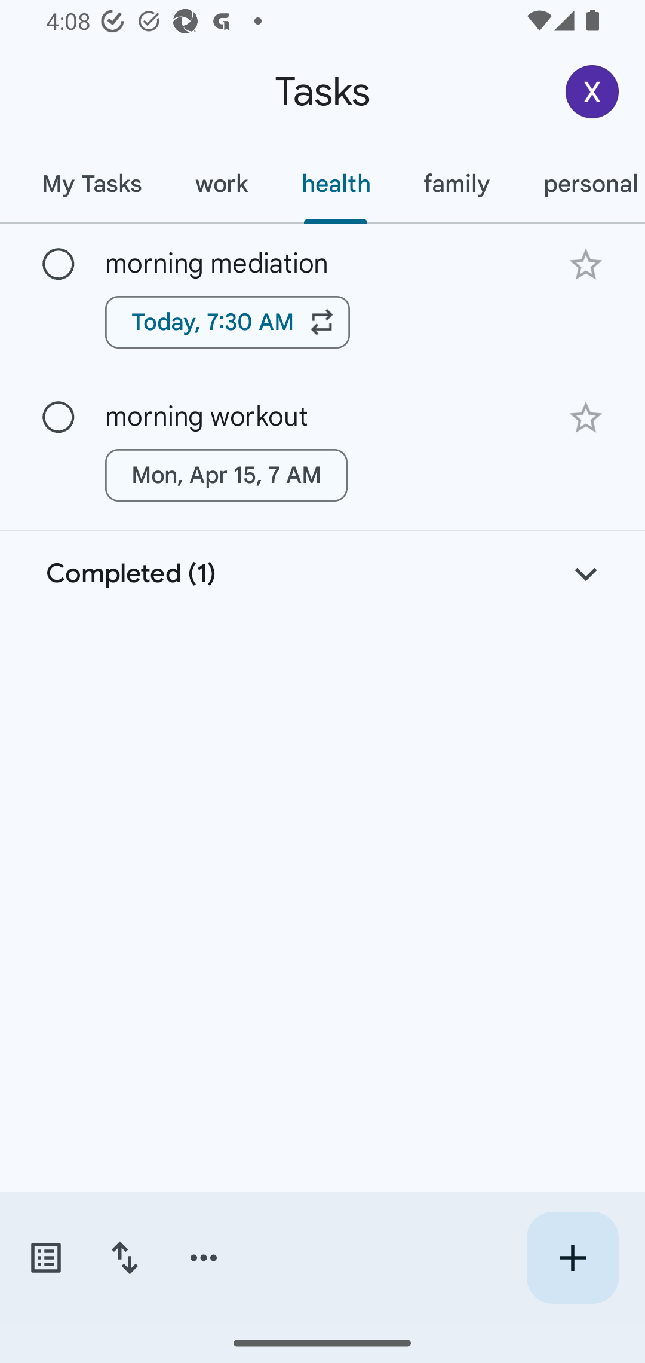  Describe the element at coordinates (572, 1258) in the screenshot. I see `Create new task` at that location.